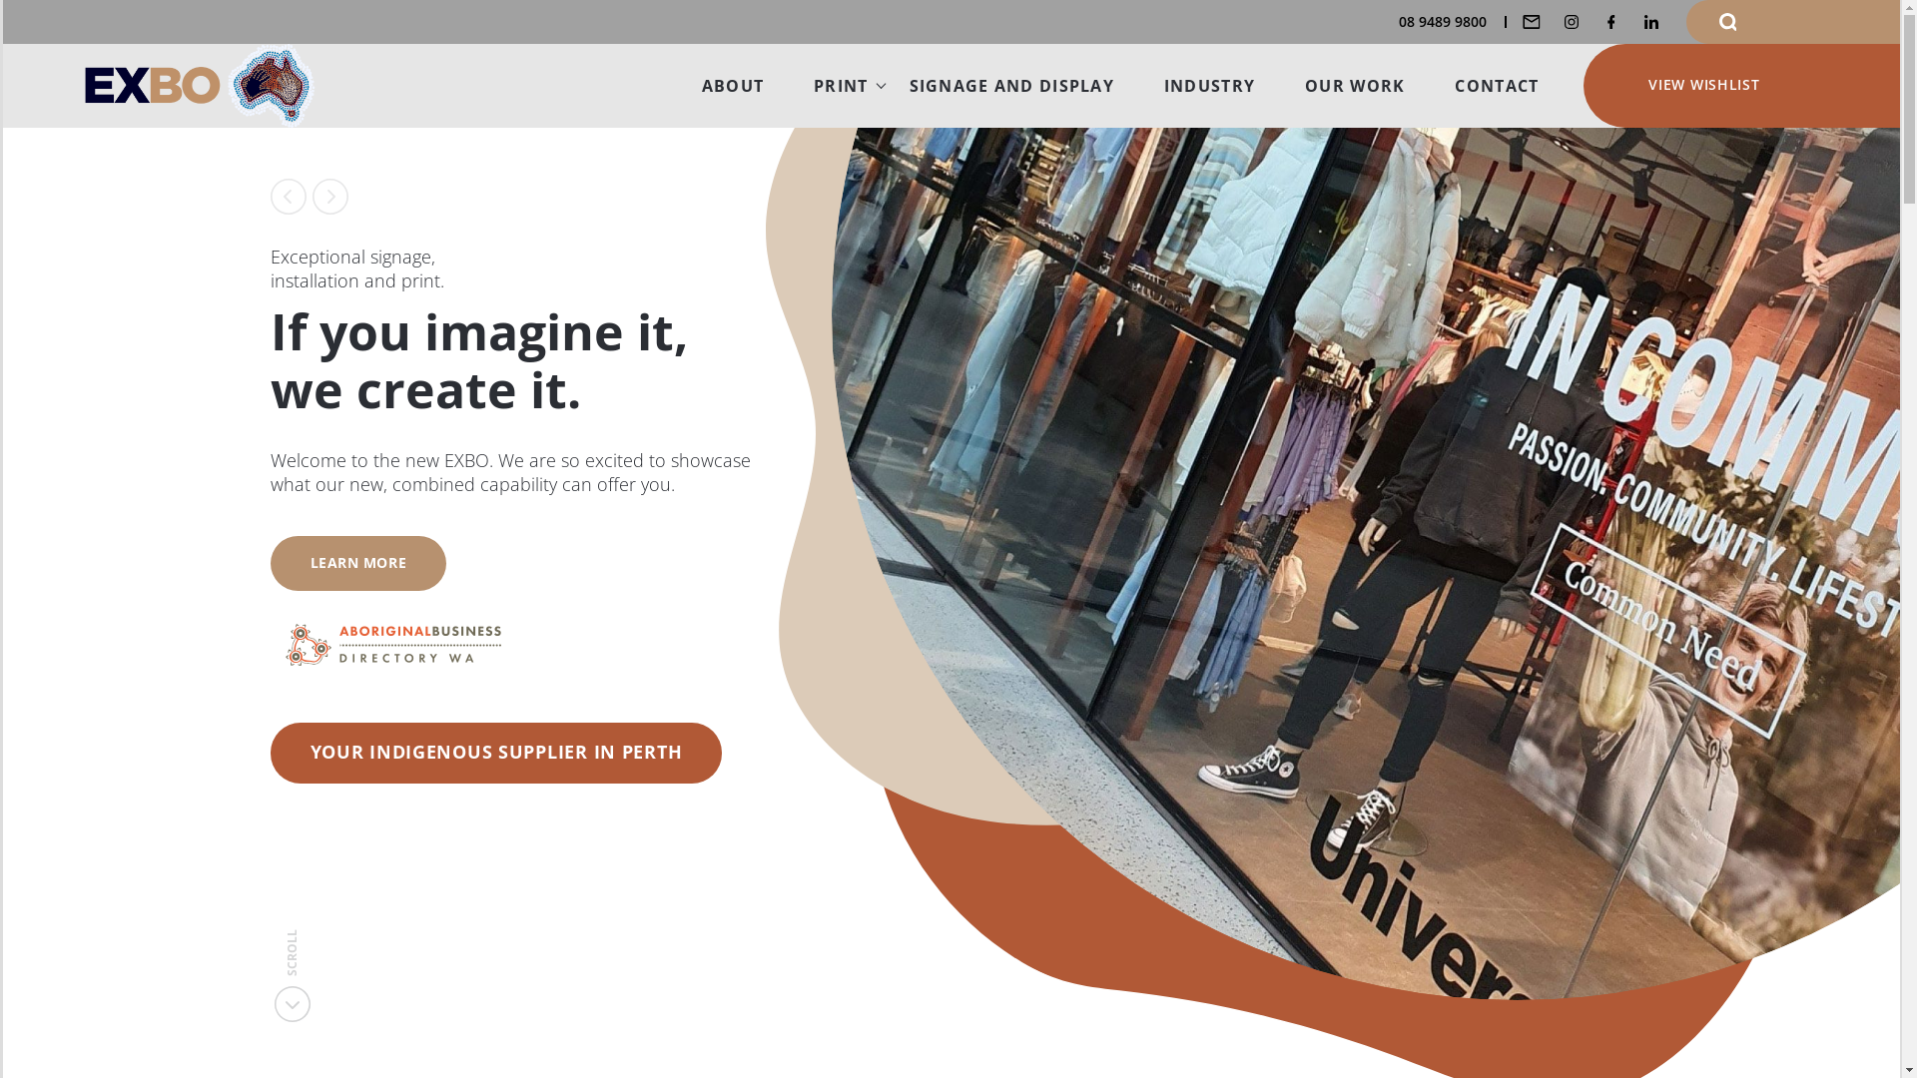  I want to click on SCROLL, so click(325, 937).